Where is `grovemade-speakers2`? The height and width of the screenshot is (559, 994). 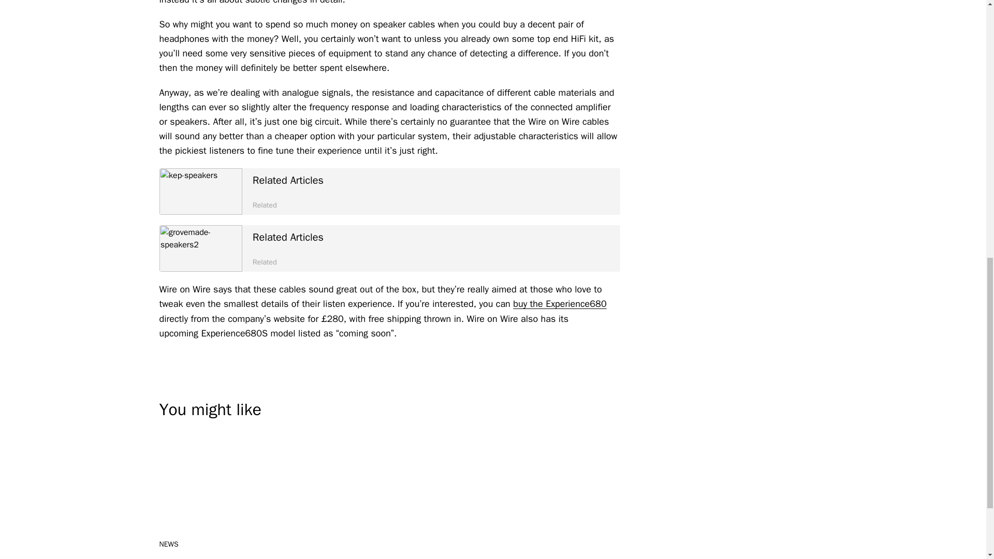 grovemade-speakers2 is located at coordinates (201, 248).